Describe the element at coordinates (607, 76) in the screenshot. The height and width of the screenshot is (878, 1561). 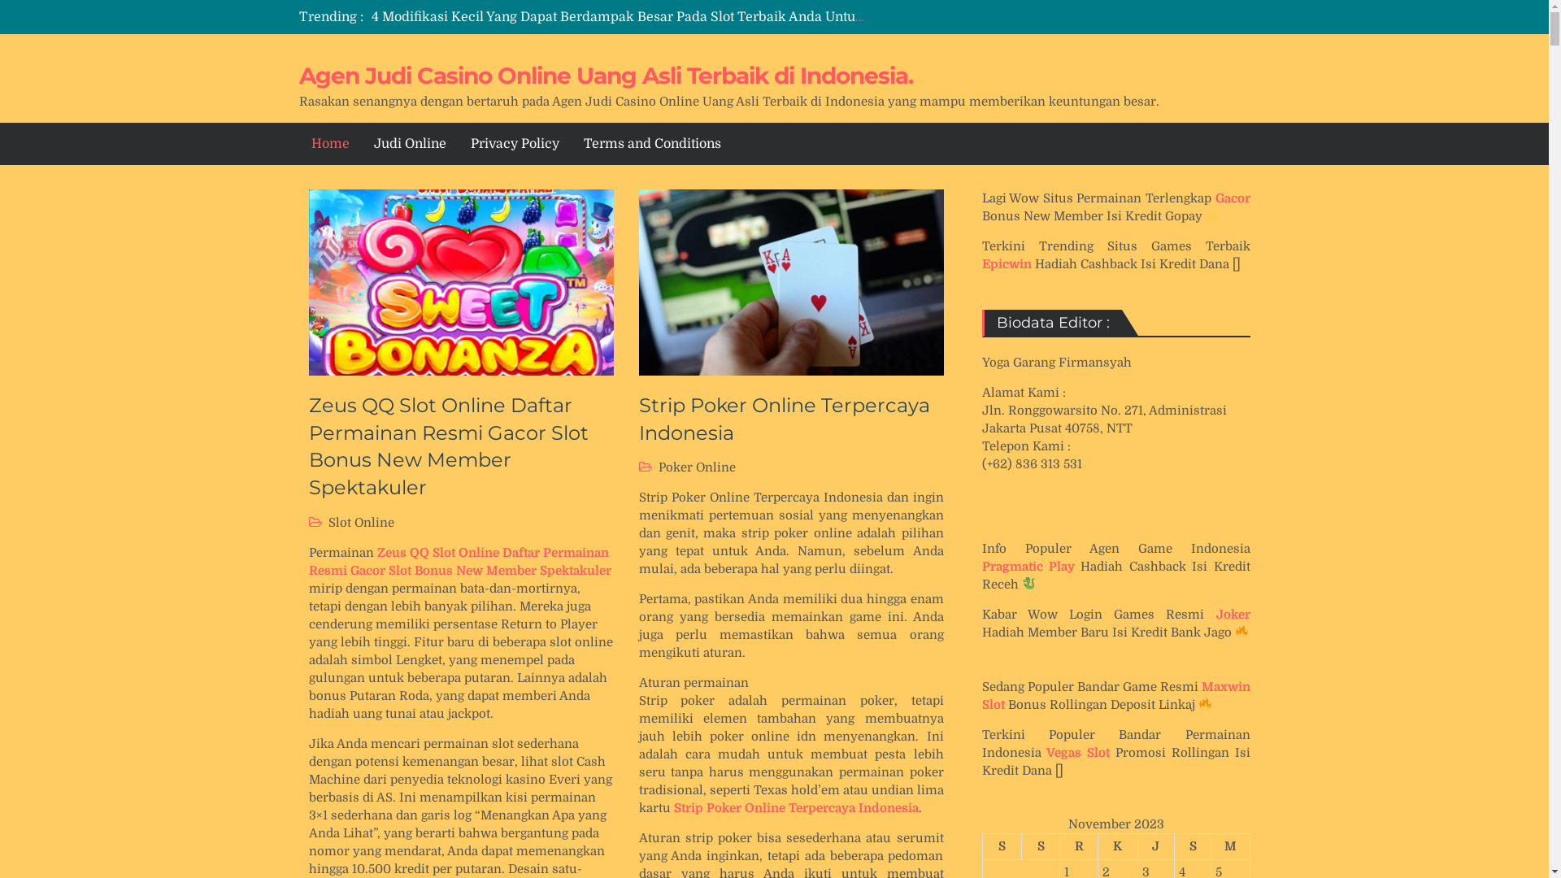
I see `Agen Judi Casino Online Uang Asli Terbaik di Indonesia.` at that location.